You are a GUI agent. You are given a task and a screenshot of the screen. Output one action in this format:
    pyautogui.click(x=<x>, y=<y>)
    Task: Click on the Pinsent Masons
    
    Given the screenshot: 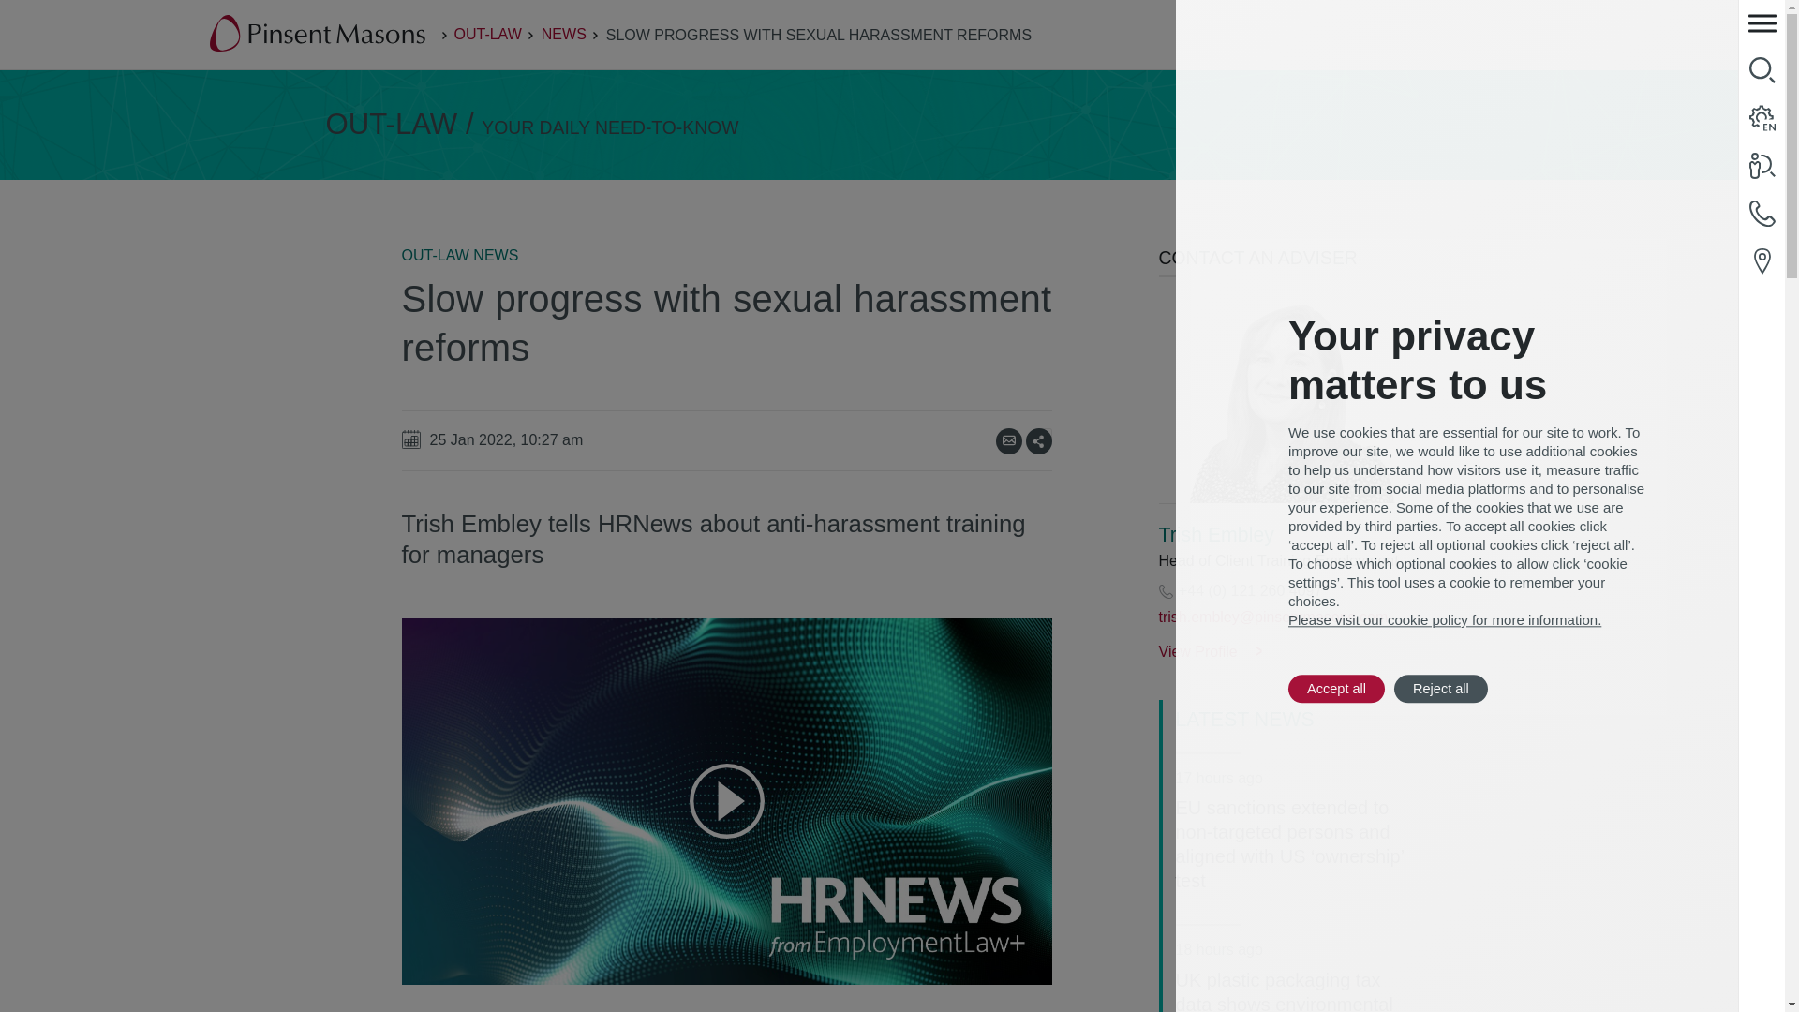 What is the action you would take?
    pyautogui.click(x=319, y=35)
    